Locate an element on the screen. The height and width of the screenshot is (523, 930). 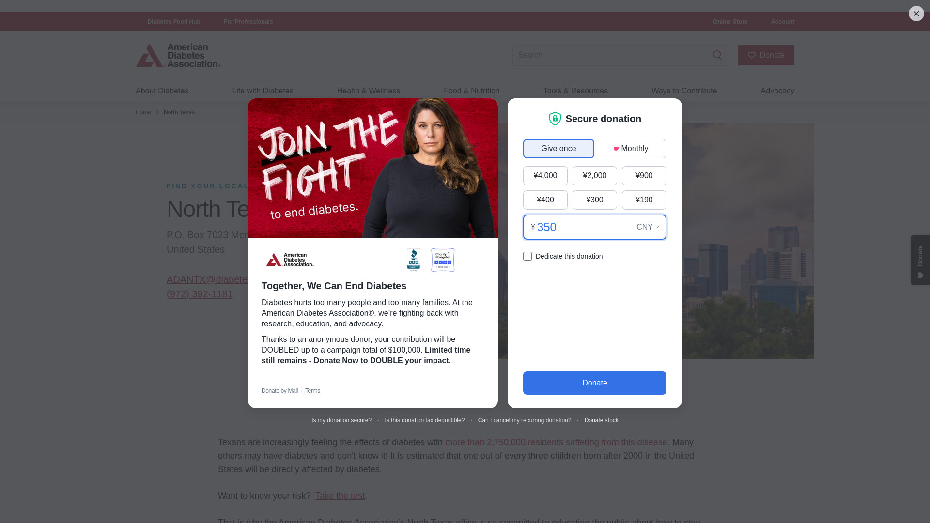
Account is located at coordinates (782, 21).